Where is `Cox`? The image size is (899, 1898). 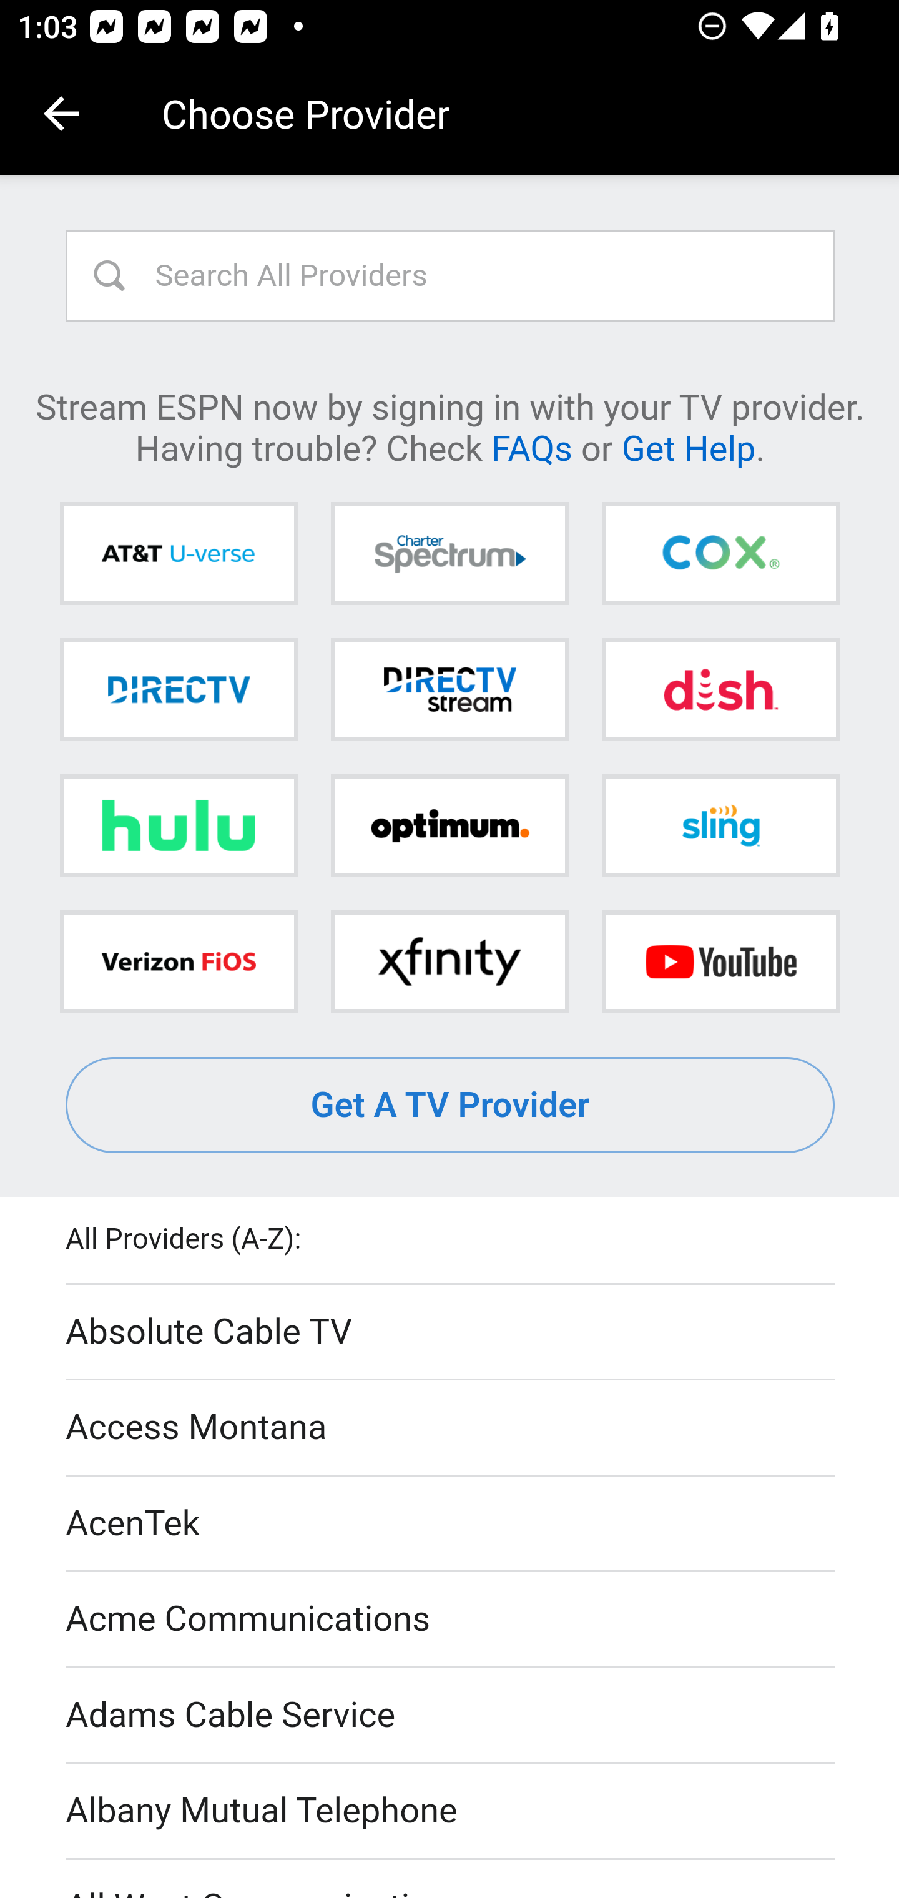 Cox is located at coordinates (720, 554).